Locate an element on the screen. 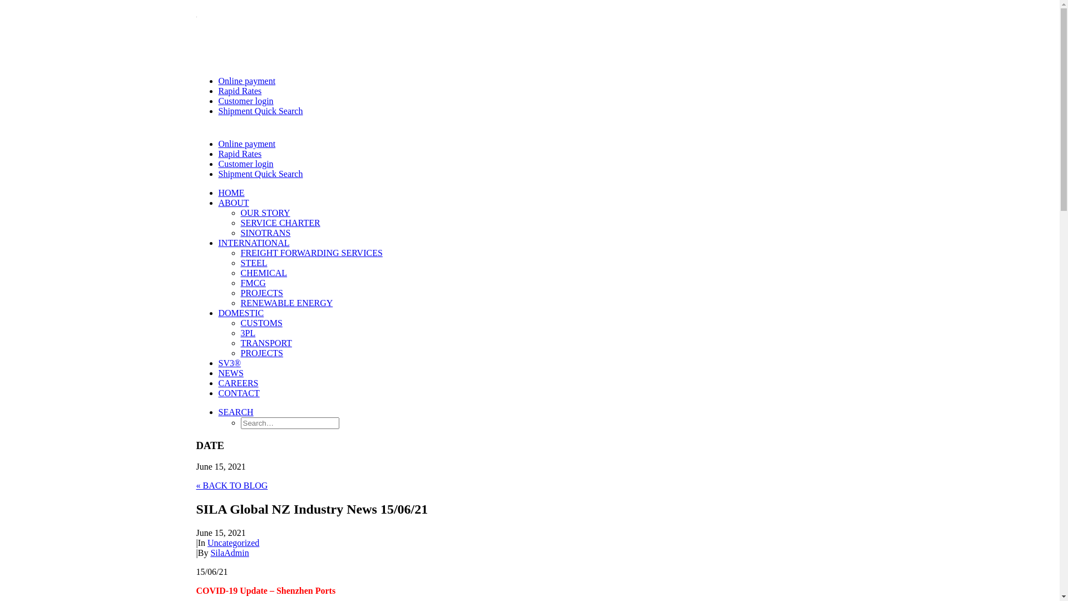 Image resolution: width=1068 pixels, height=601 pixels. TRANSPORT is located at coordinates (266, 343).